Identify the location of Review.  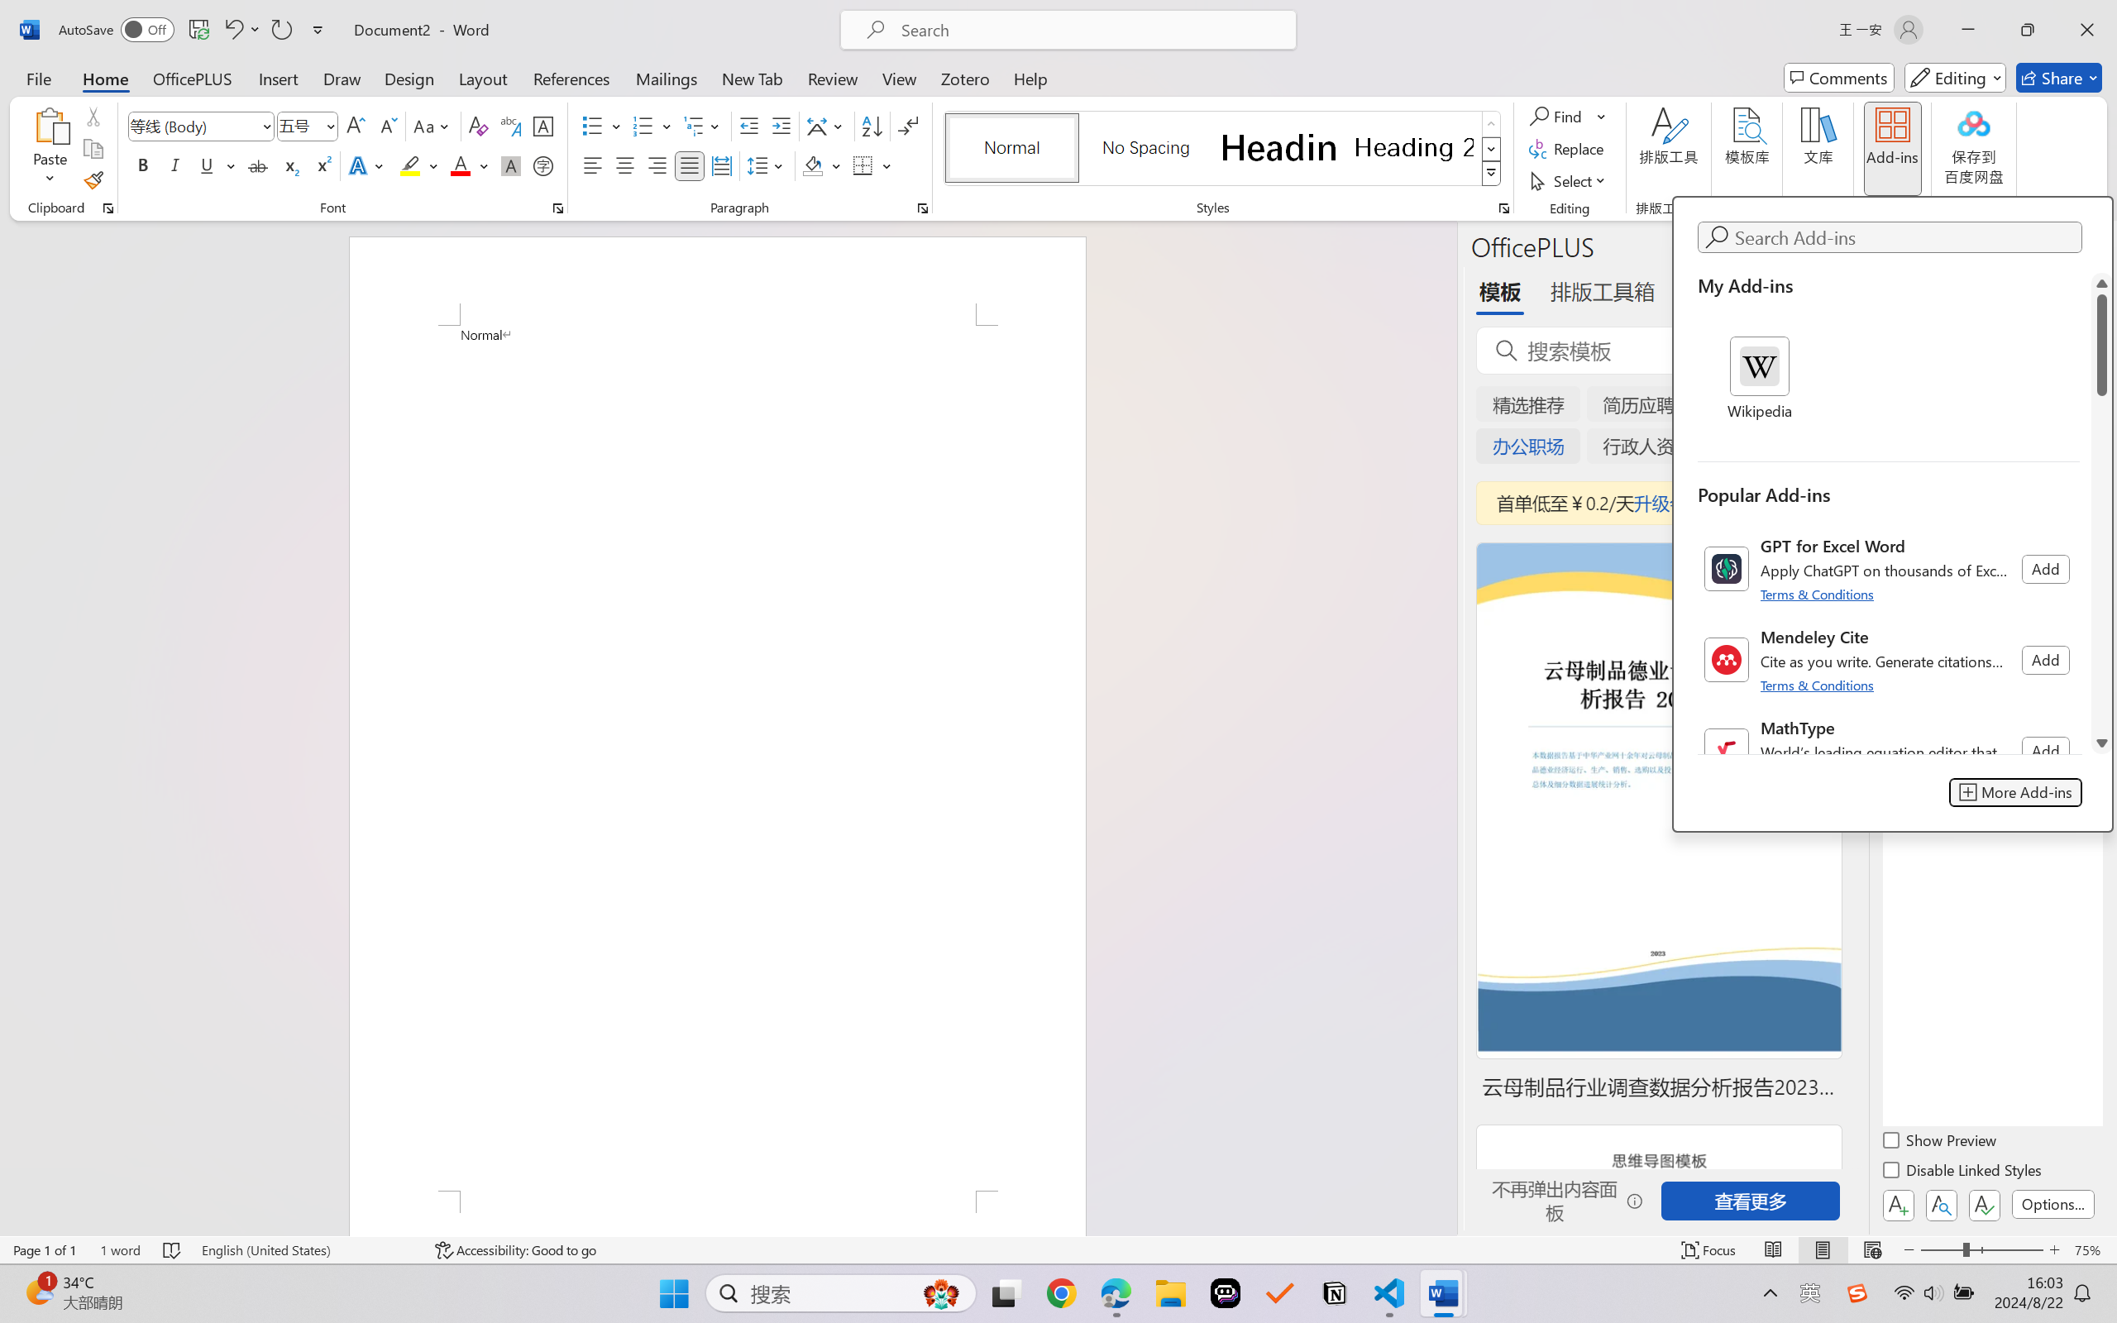
(833, 78).